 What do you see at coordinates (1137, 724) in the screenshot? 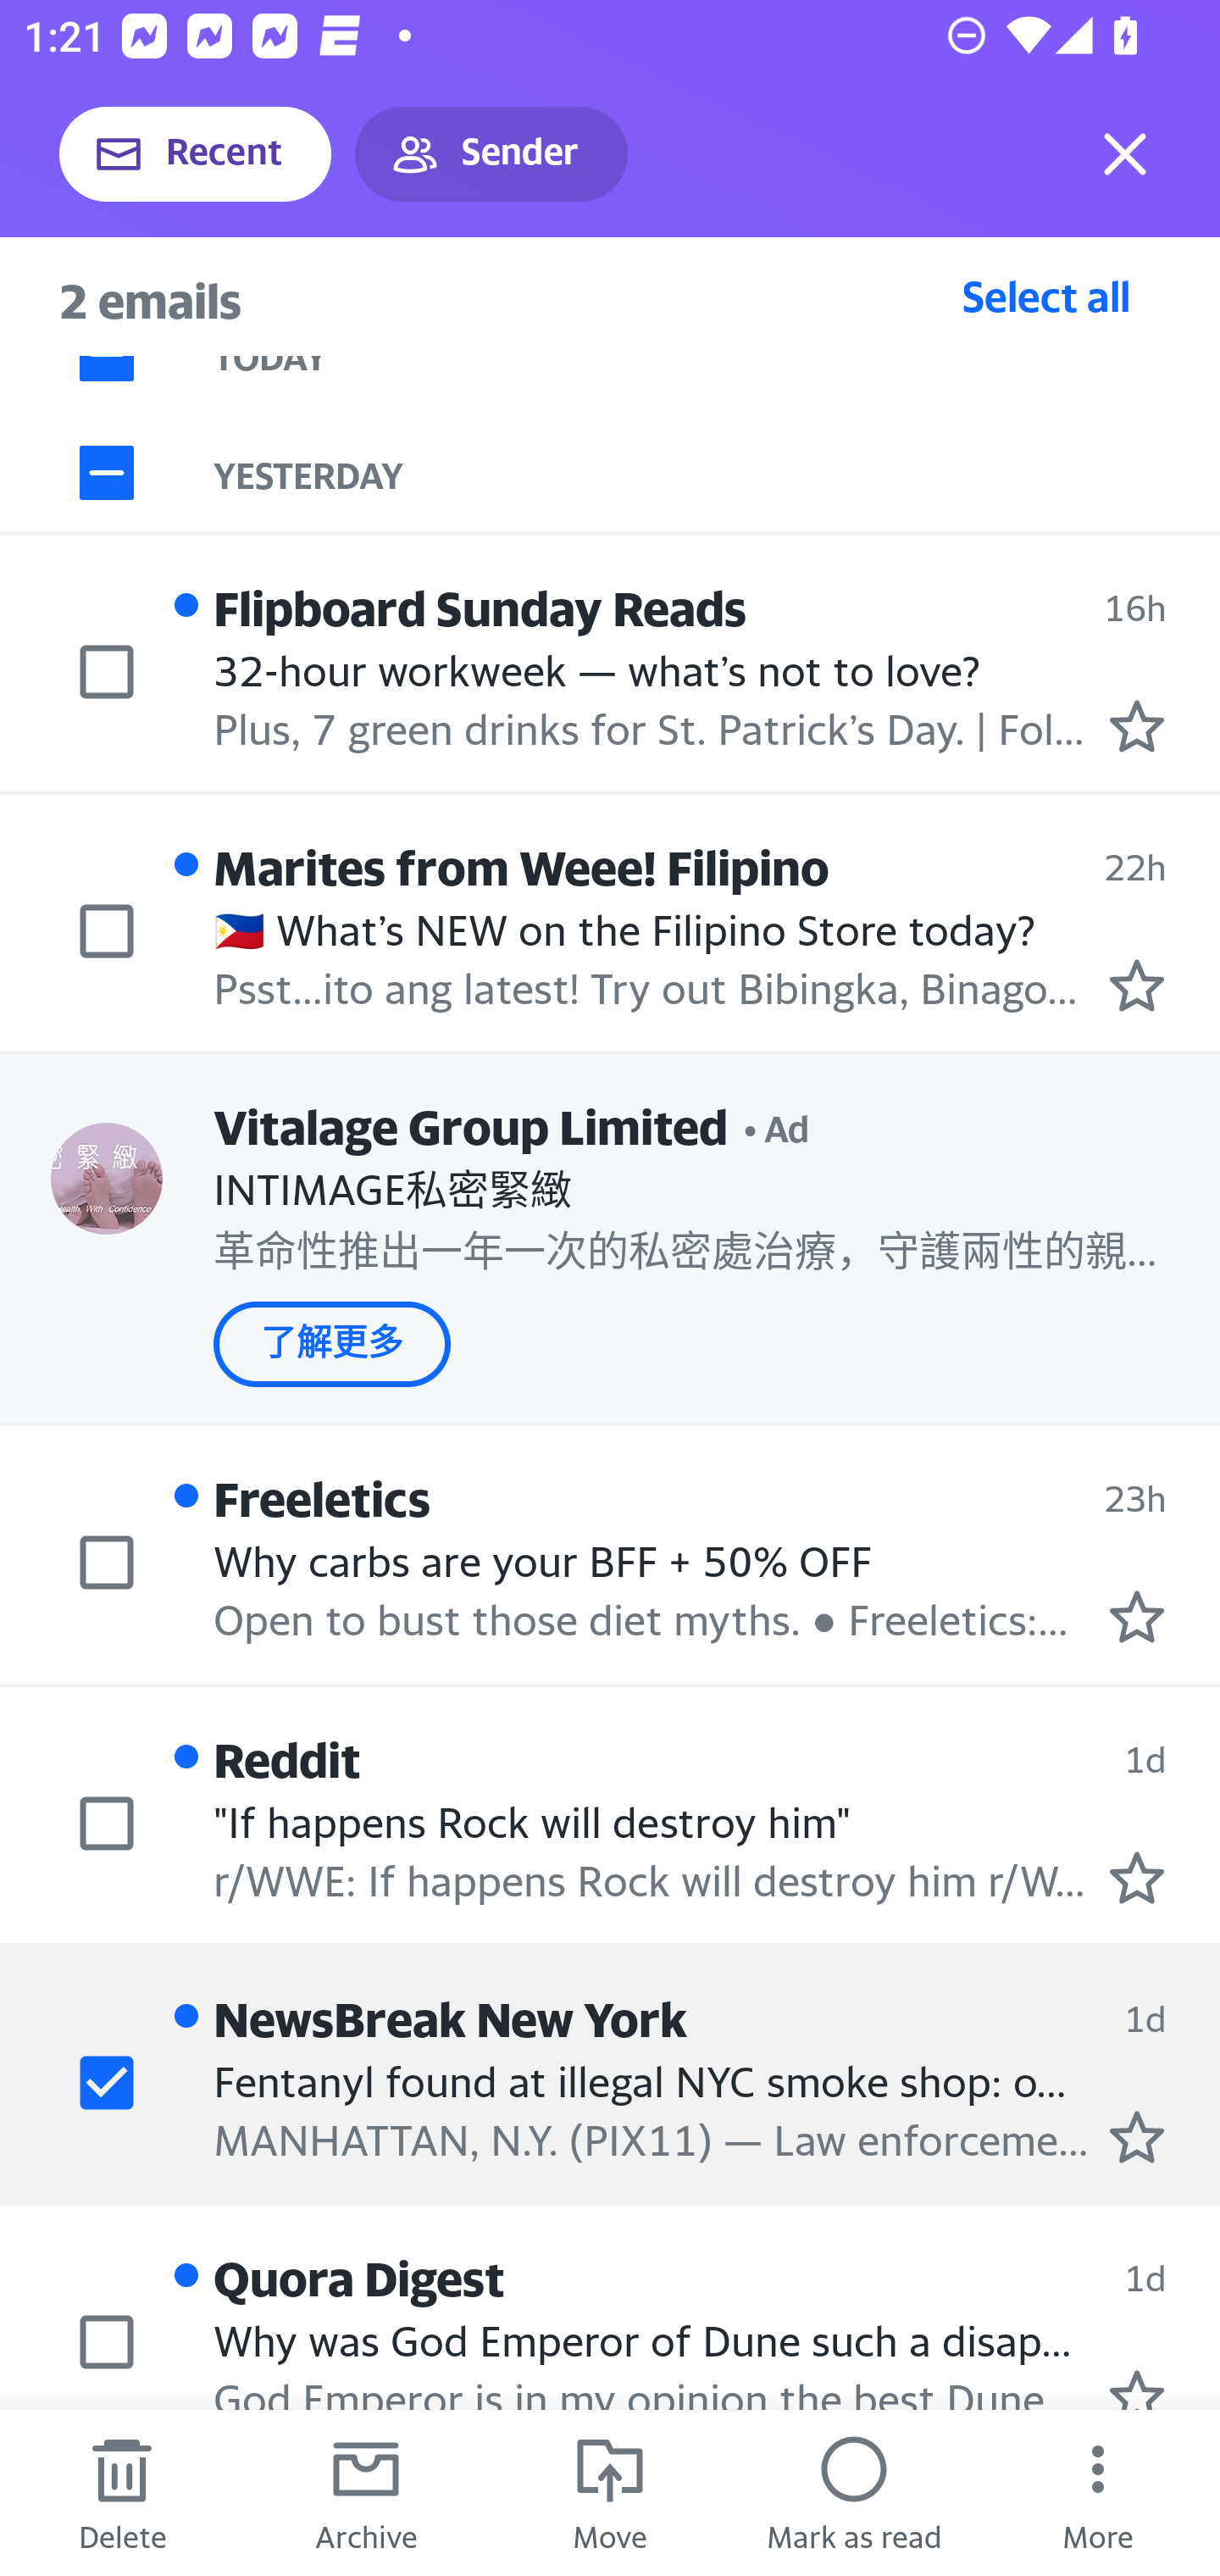
I see `Mark as starred.` at bounding box center [1137, 724].